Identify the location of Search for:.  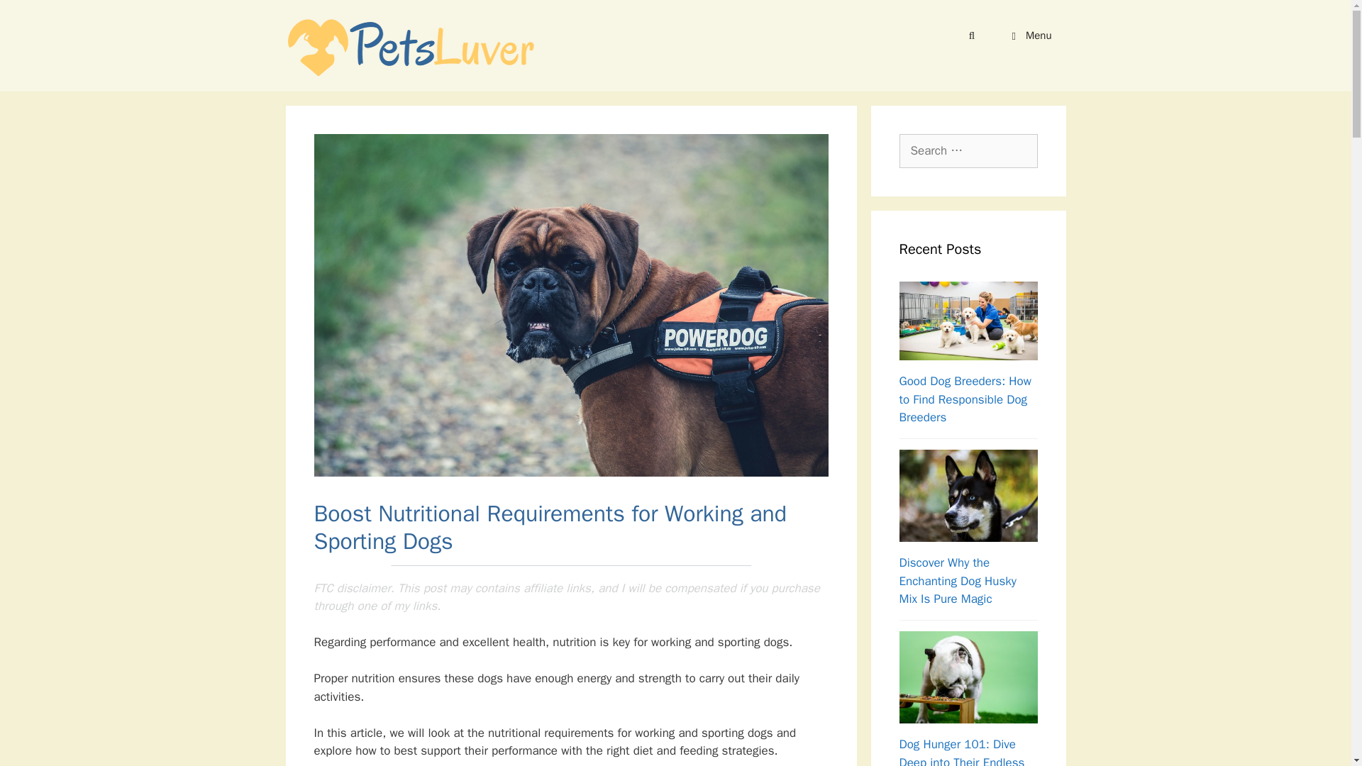
(968, 150).